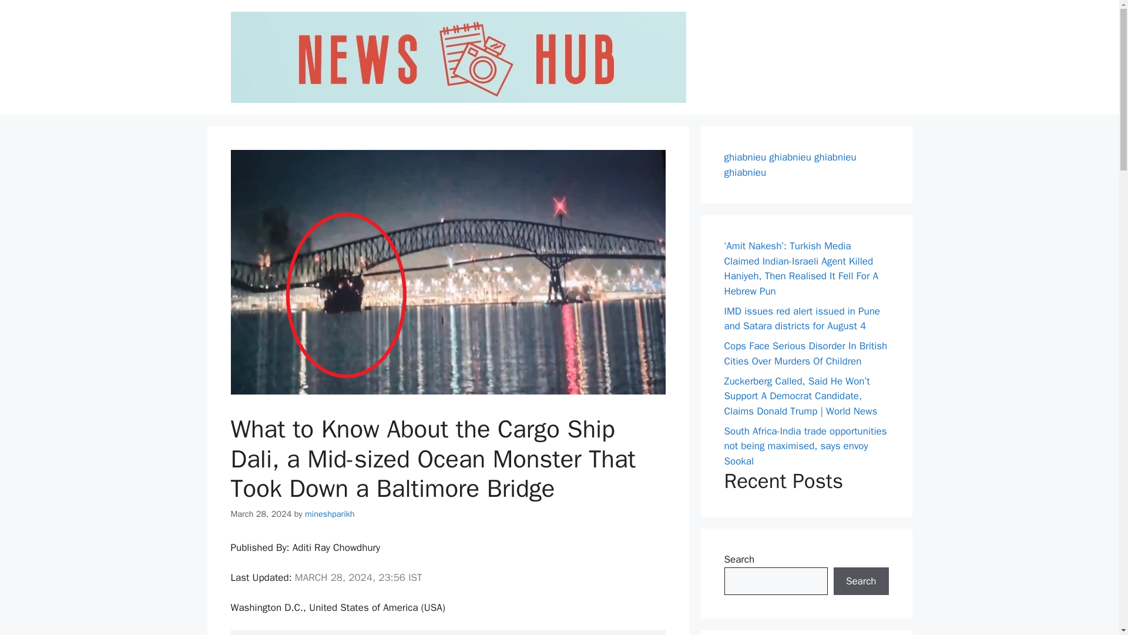 The image size is (1128, 635). What do you see at coordinates (330, 514) in the screenshot?
I see `View all posts by mineshparikh` at bounding box center [330, 514].